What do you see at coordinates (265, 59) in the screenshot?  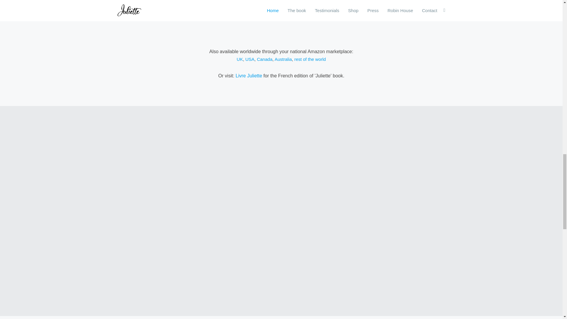 I see `Canada` at bounding box center [265, 59].